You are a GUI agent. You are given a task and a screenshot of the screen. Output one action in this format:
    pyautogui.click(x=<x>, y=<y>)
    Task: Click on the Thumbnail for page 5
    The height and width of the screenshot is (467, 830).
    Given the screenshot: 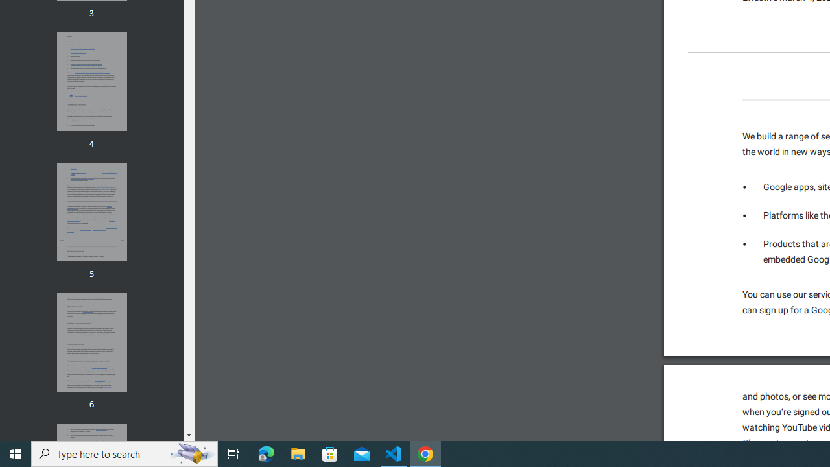 What is the action you would take?
    pyautogui.click(x=91, y=211)
    